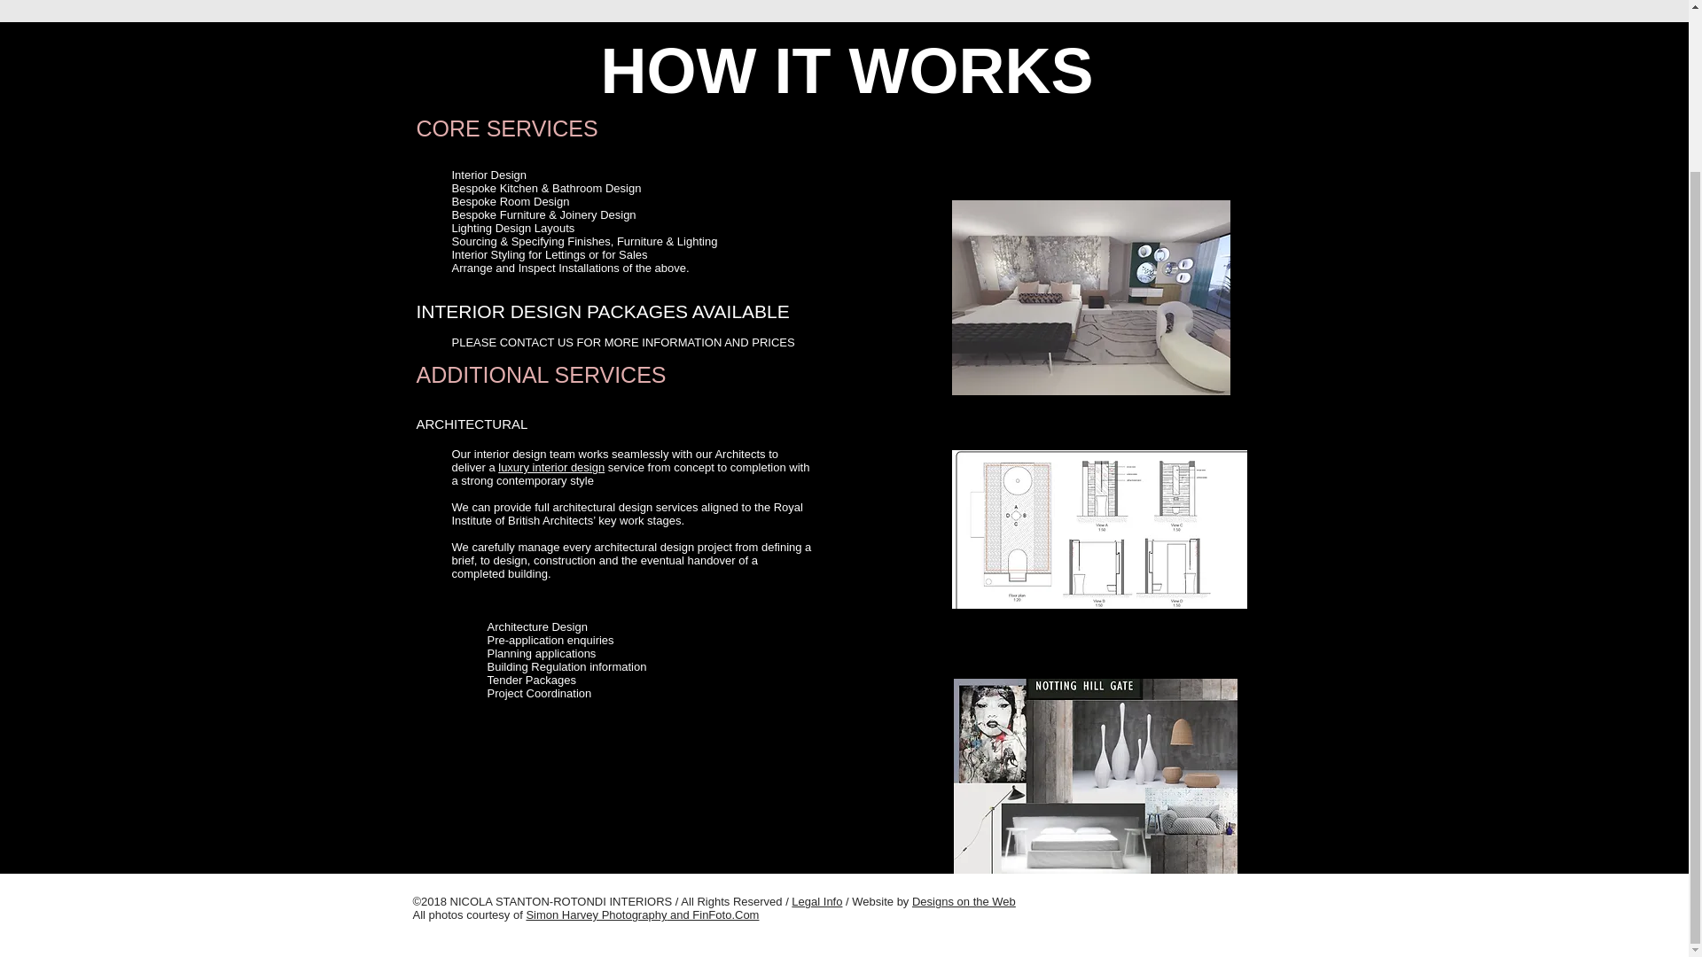 The image size is (1702, 957). Describe the element at coordinates (816, 900) in the screenshot. I see `Legal Info` at that location.